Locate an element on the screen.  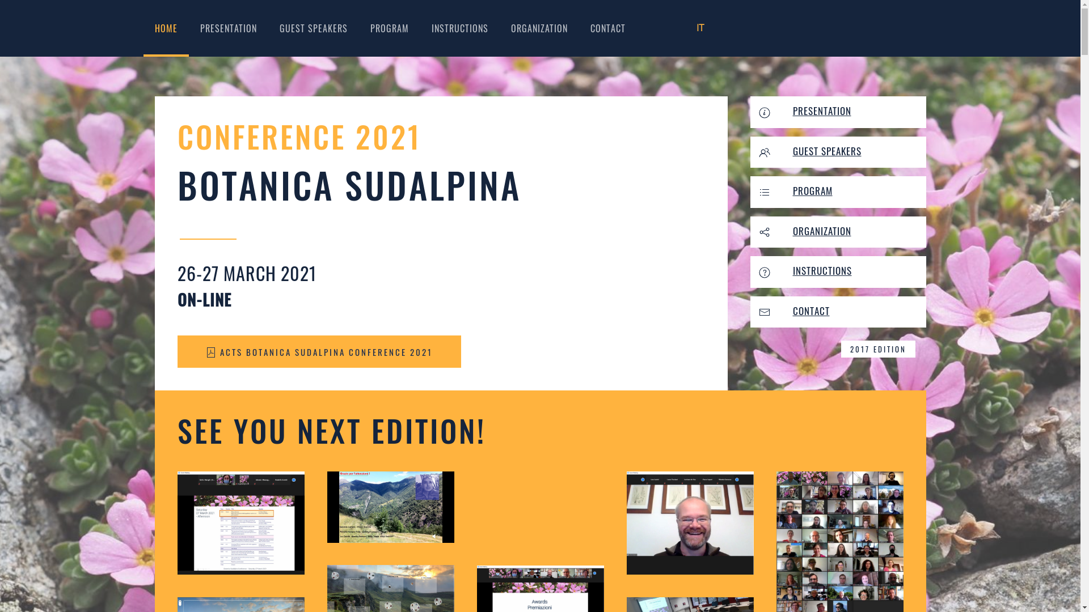
PROGRAM is located at coordinates (389, 28).